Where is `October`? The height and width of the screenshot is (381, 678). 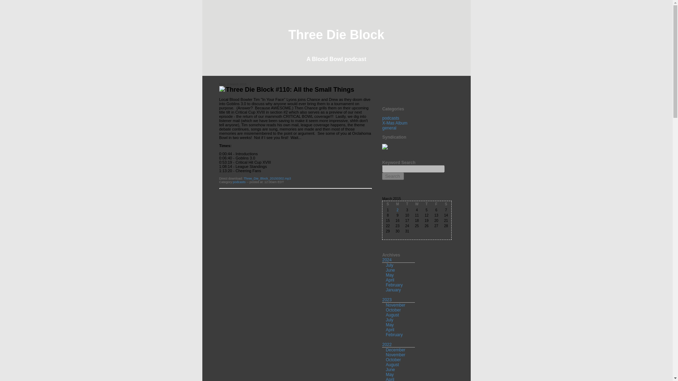
October is located at coordinates (393, 310).